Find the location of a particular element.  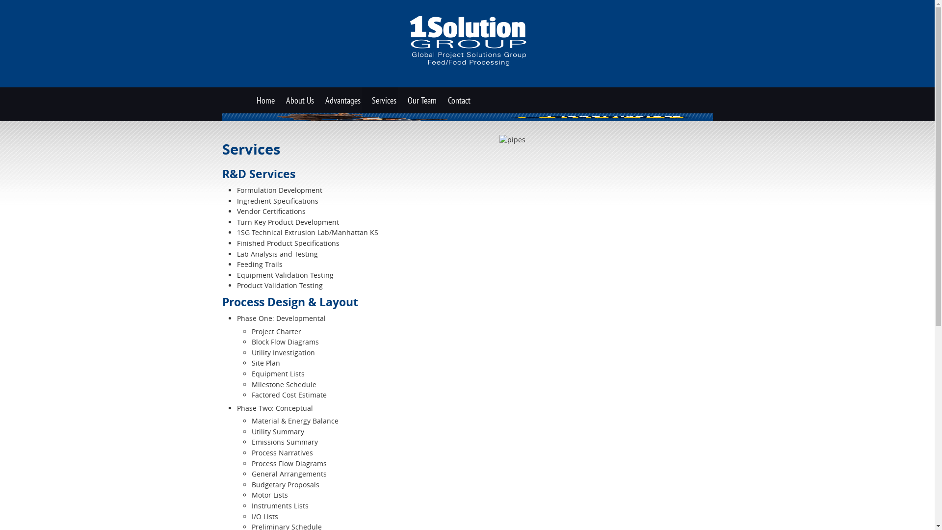

Our Team is located at coordinates (418, 100).